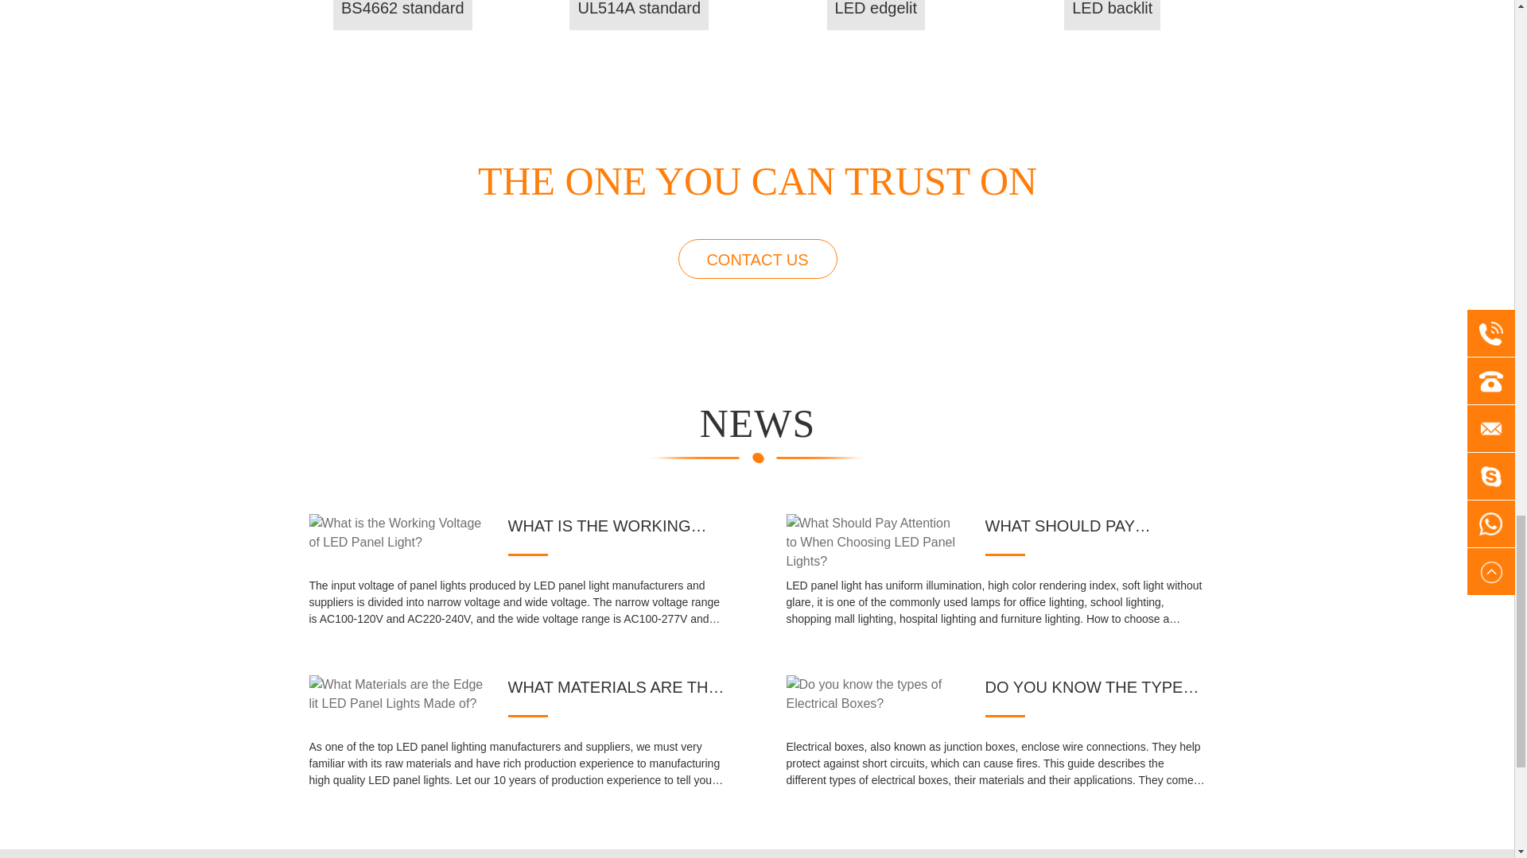 The image size is (1527, 858). What do you see at coordinates (876, 15) in the screenshot?
I see `LED edgelit` at bounding box center [876, 15].